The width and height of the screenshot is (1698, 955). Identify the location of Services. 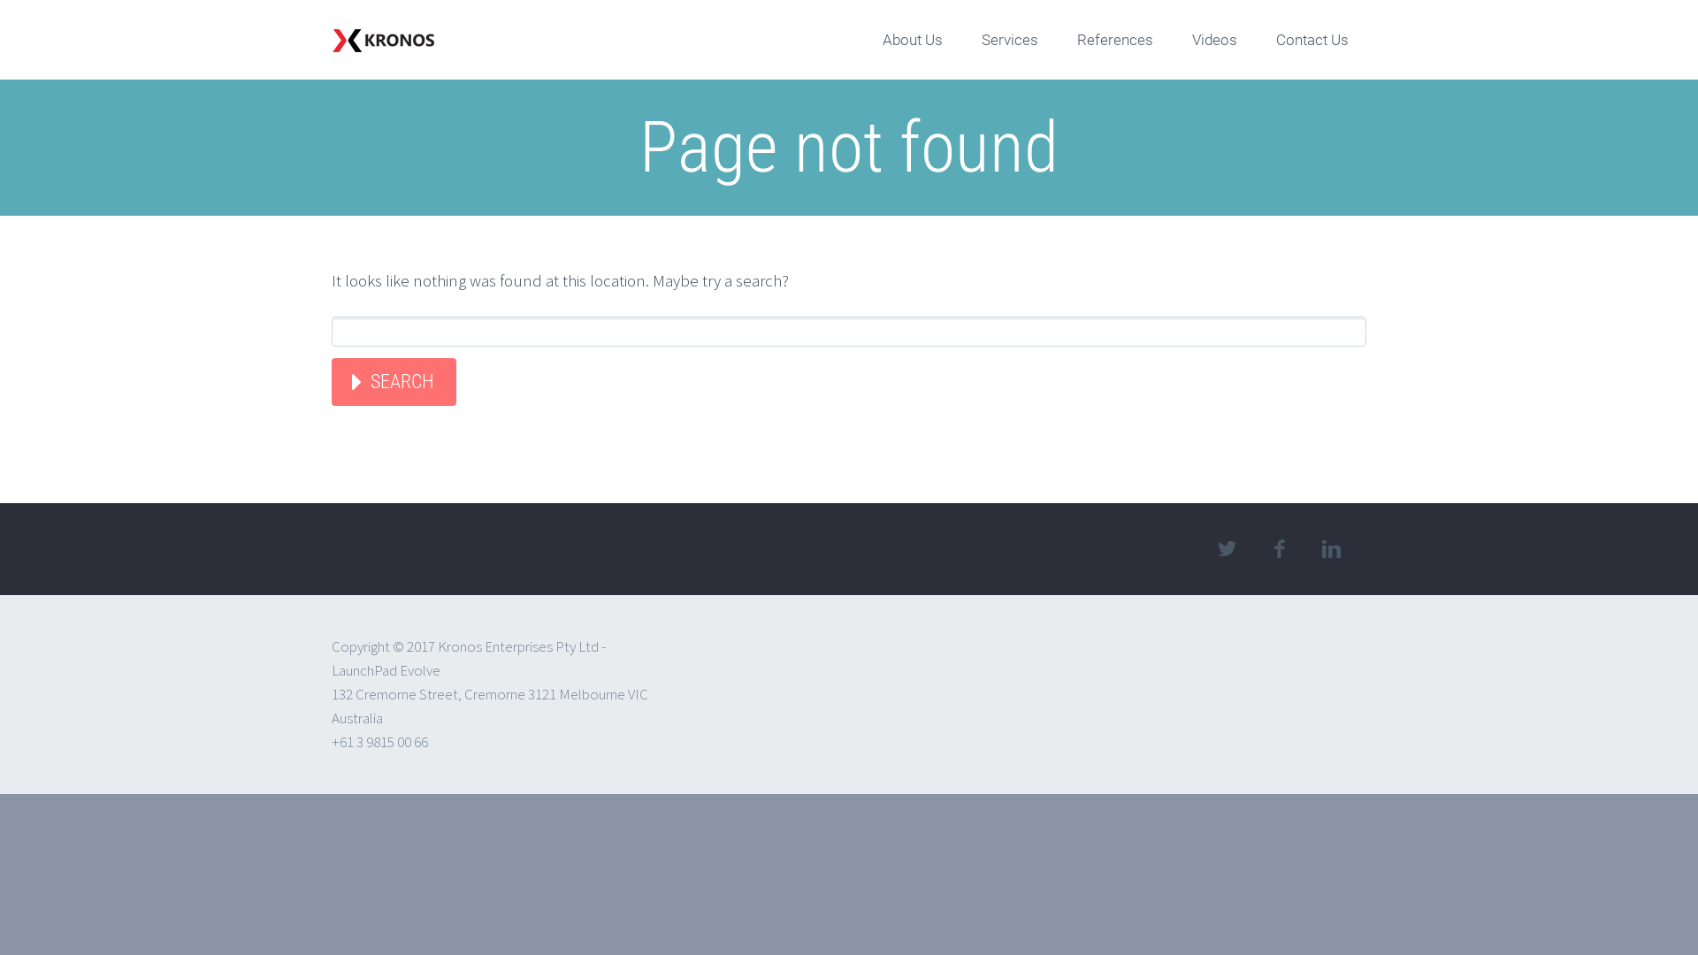
(1010, 40).